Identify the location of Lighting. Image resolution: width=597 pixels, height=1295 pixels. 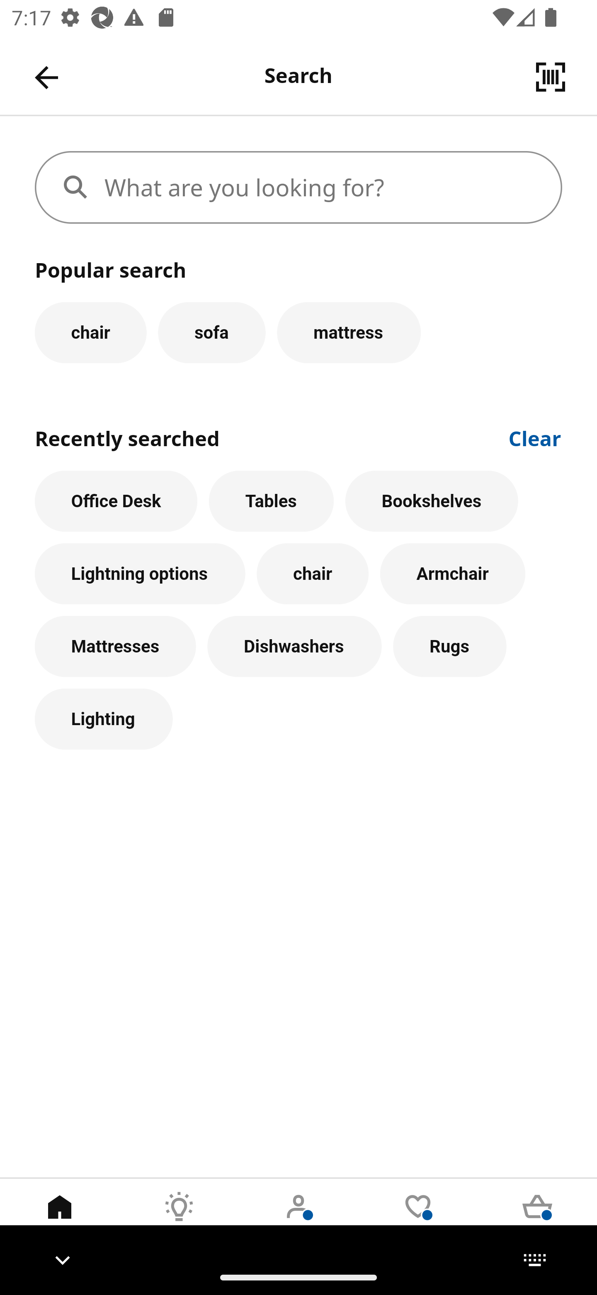
(104, 719).